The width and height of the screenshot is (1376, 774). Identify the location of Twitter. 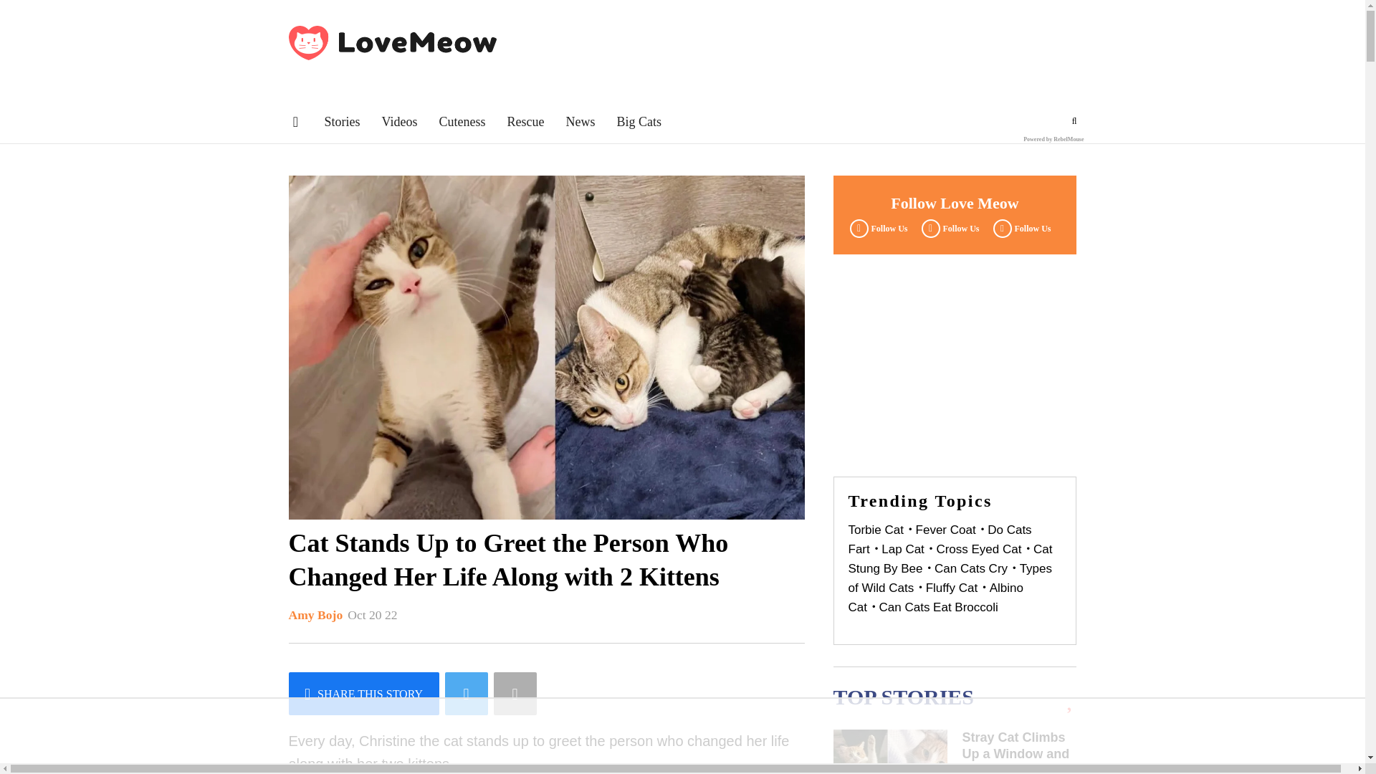
(948, 228).